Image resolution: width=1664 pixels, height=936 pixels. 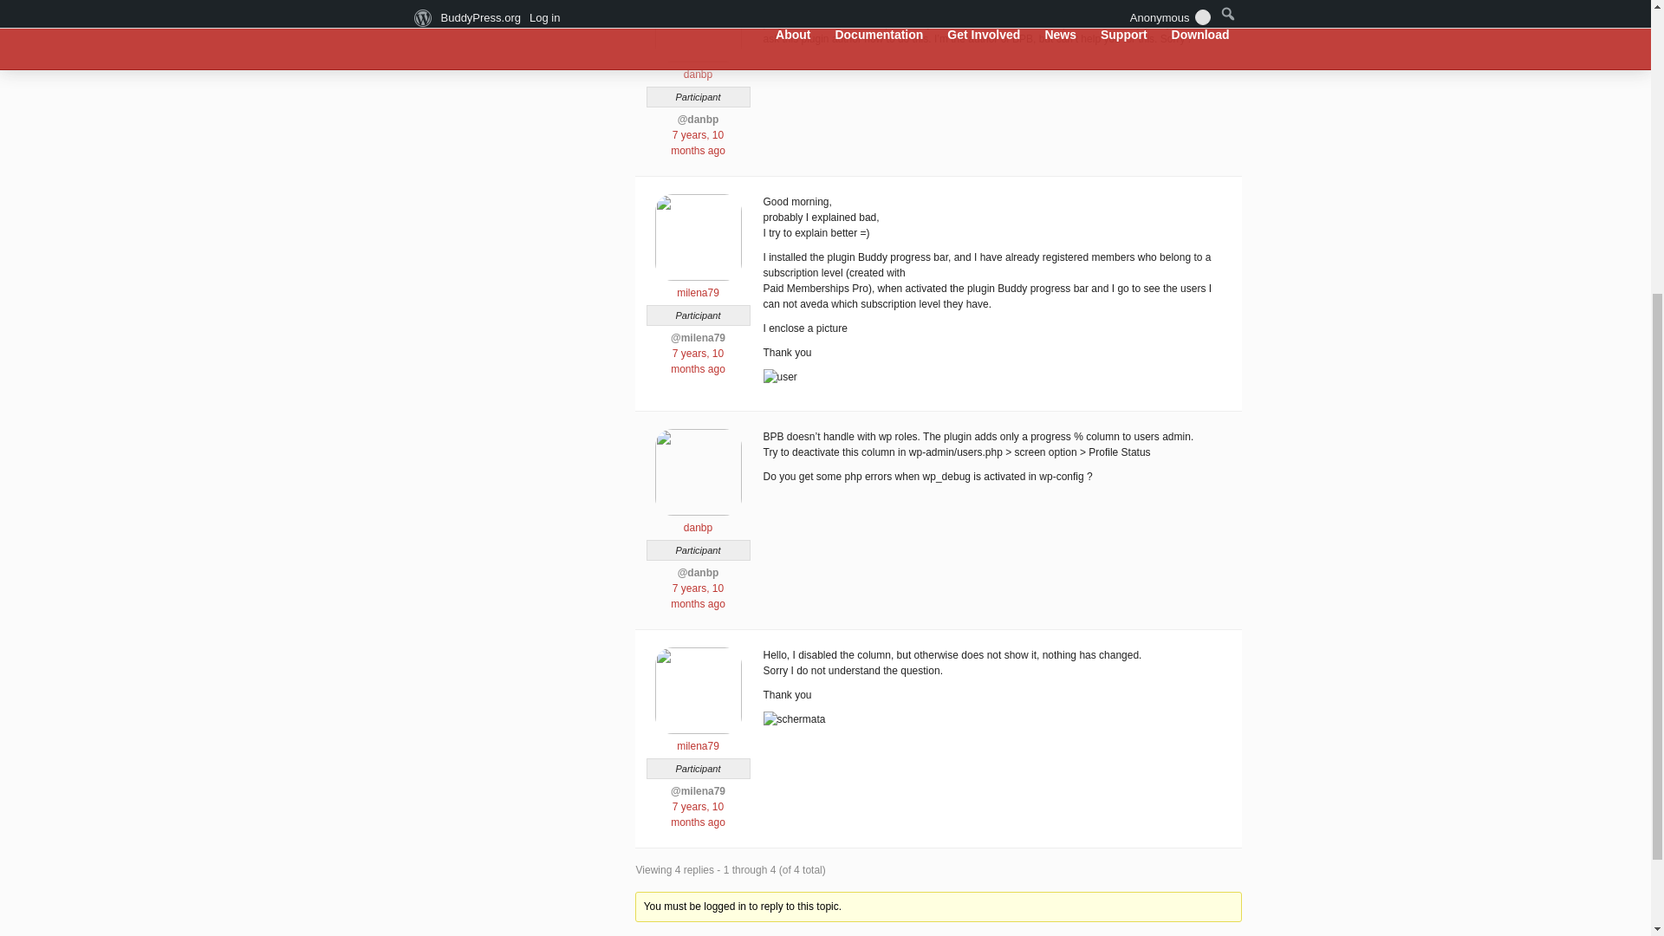 What do you see at coordinates (698, 143) in the screenshot?
I see `7 years, 10 months ago` at bounding box center [698, 143].